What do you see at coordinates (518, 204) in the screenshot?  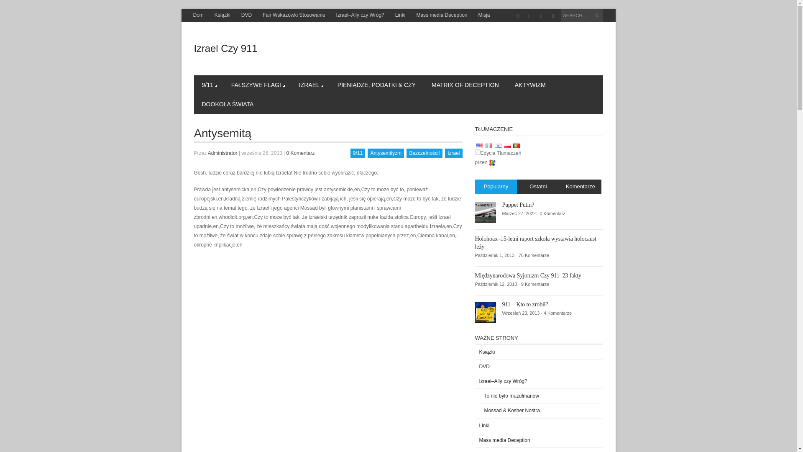 I see `Puppet Putin?` at bounding box center [518, 204].